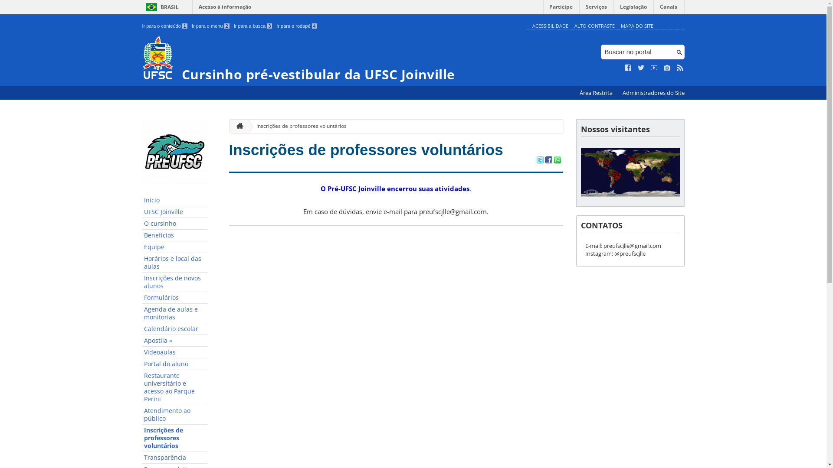 The height and width of the screenshot is (468, 833). I want to click on ALTO CONTRASTE, so click(594, 26).